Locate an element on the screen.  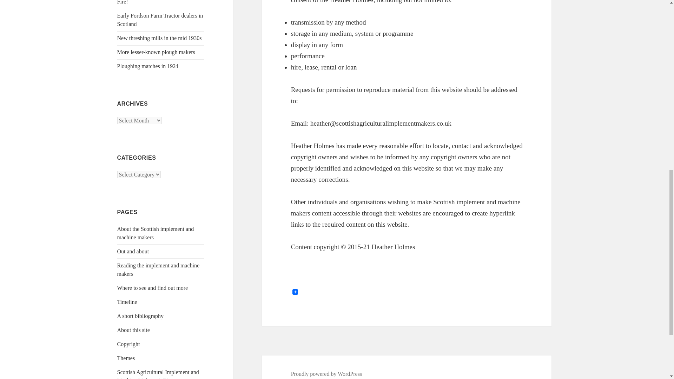
Early Fordson Farm Tractor dealers in Scotland is located at coordinates (160, 20).